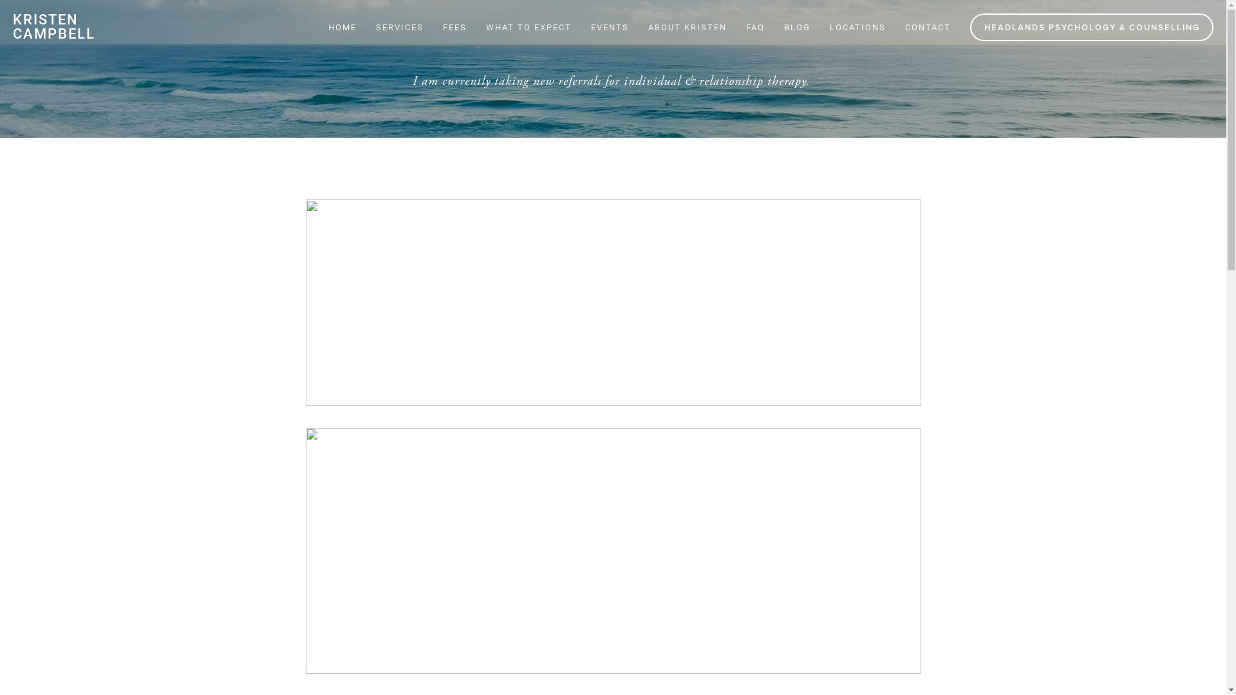 The height and width of the screenshot is (695, 1236). I want to click on FAQ, so click(756, 27).